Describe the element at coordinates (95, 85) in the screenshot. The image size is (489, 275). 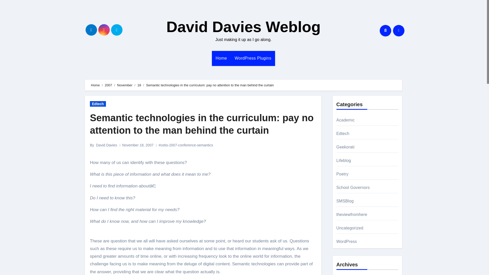
I see `Home` at that location.